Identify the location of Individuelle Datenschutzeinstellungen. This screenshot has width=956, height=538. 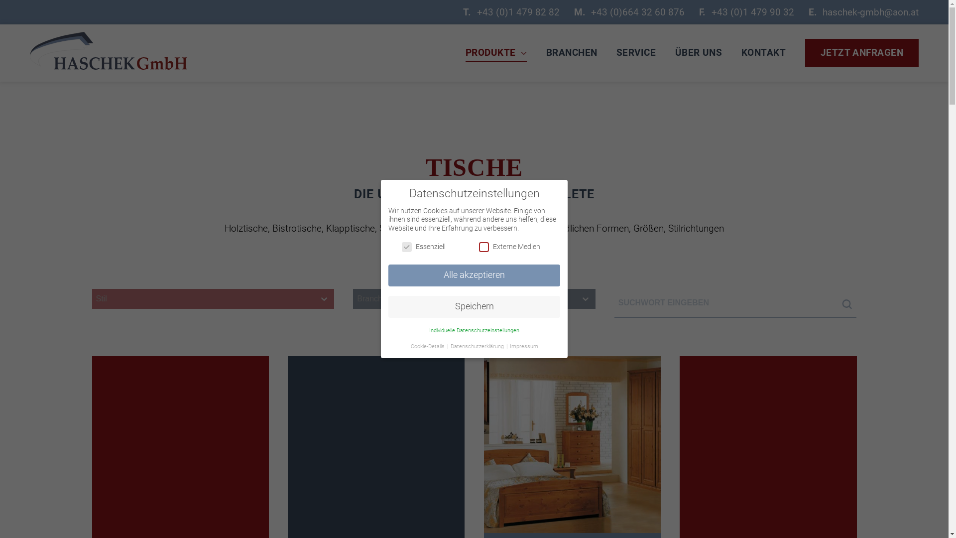
(474, 331).